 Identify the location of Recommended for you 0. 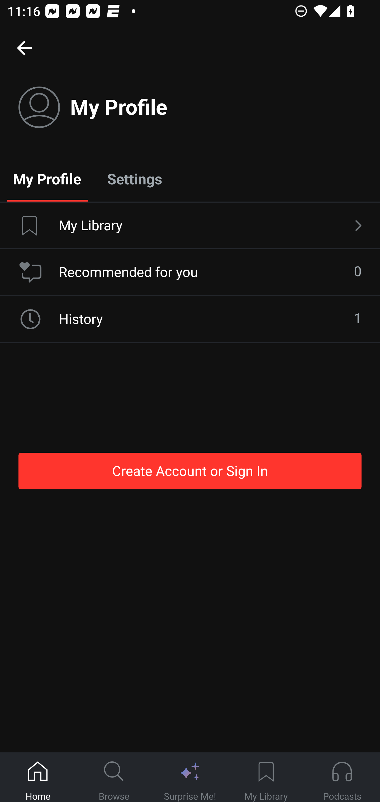
(190, 272).